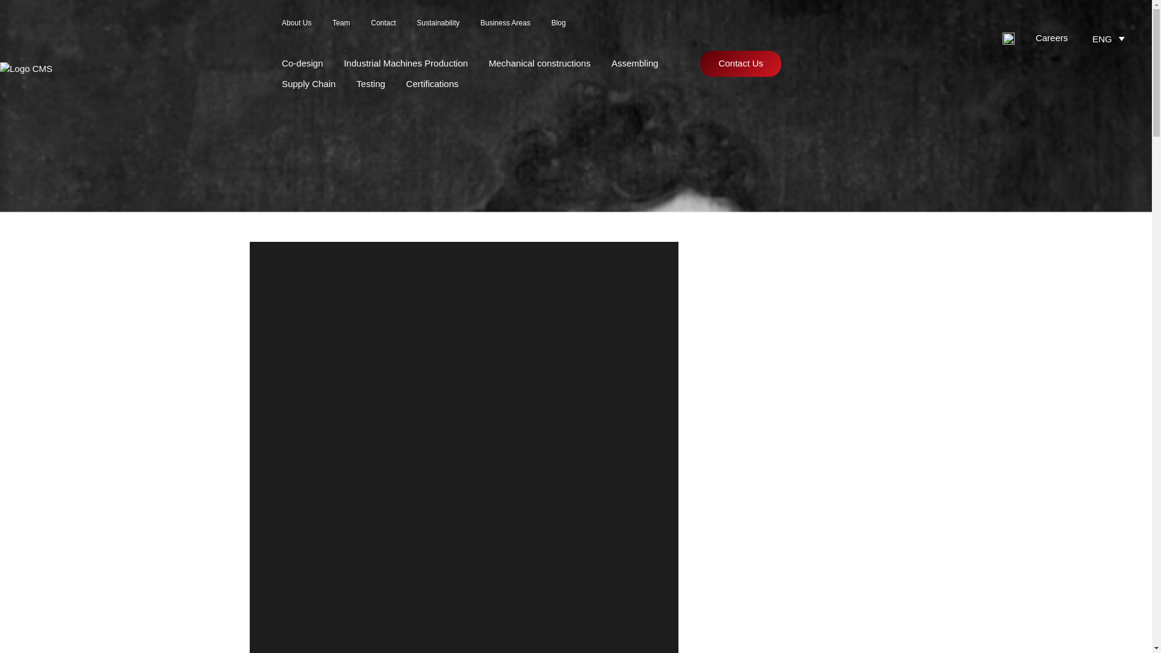  What do you see at coordinates (438, 23) in the screenshot?
I see `Sustainability` at bounding box center [438, 23].